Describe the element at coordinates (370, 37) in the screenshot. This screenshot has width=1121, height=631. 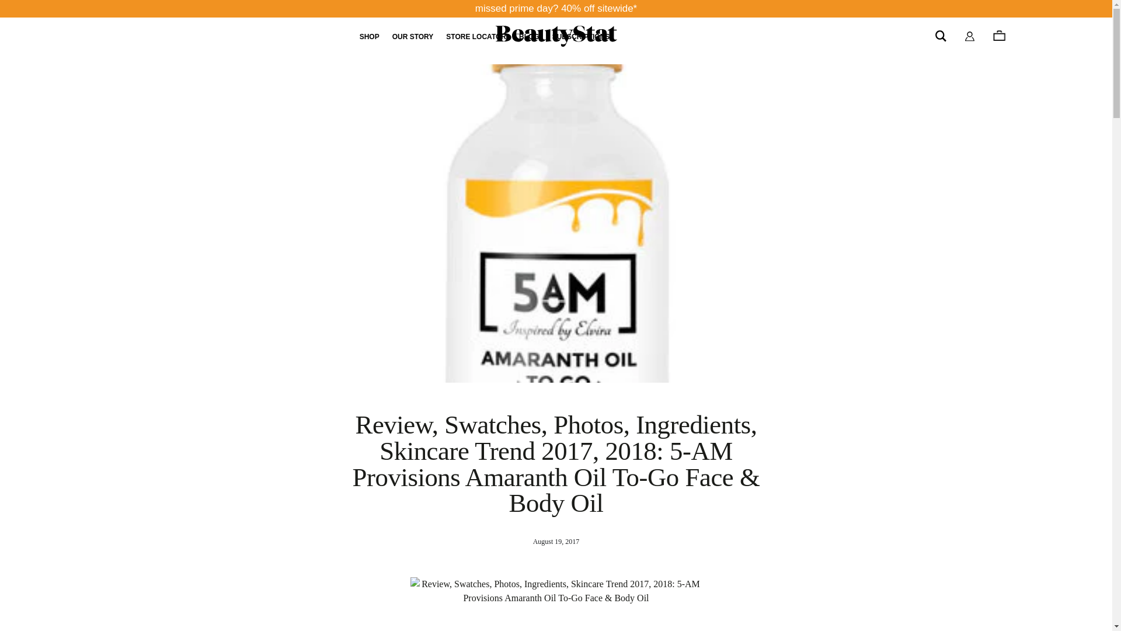
I see `SHOP` at that location.